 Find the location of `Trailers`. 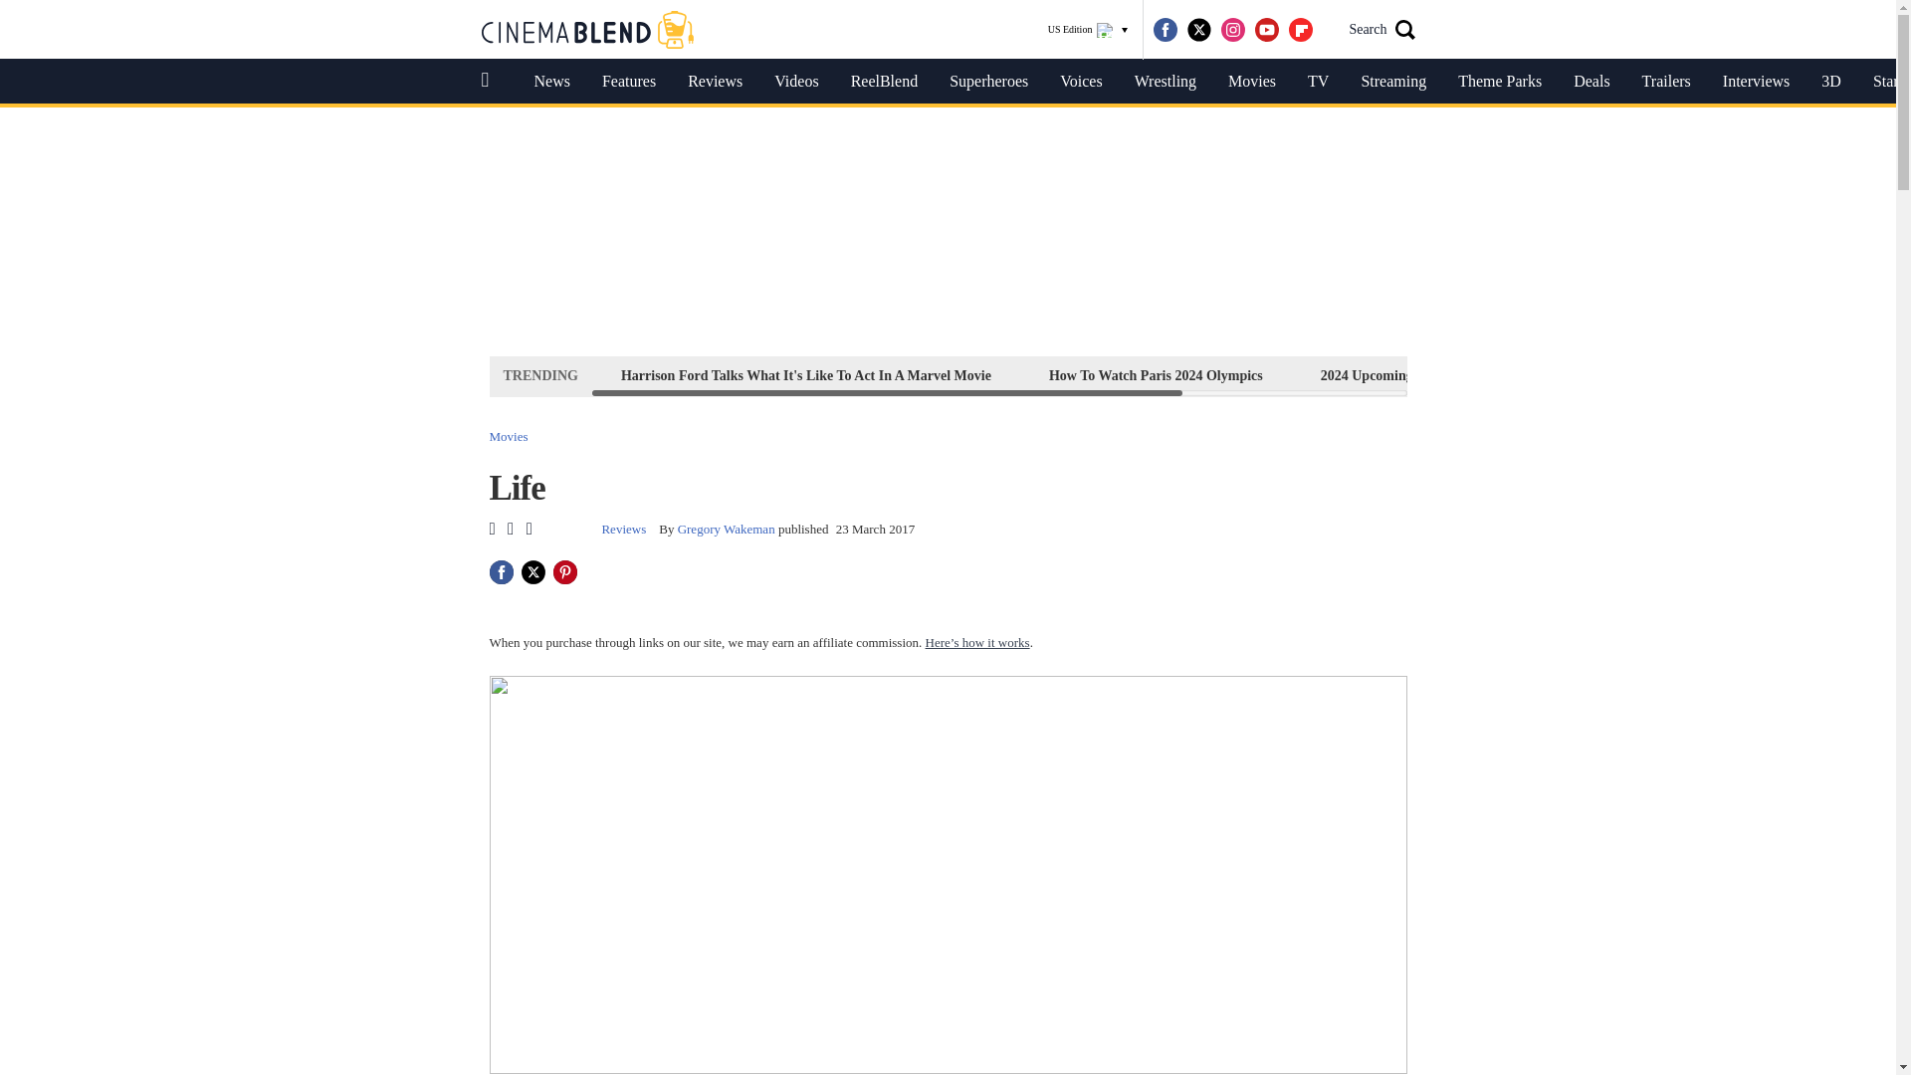

Trailers is located at coordinates (1666, 82).